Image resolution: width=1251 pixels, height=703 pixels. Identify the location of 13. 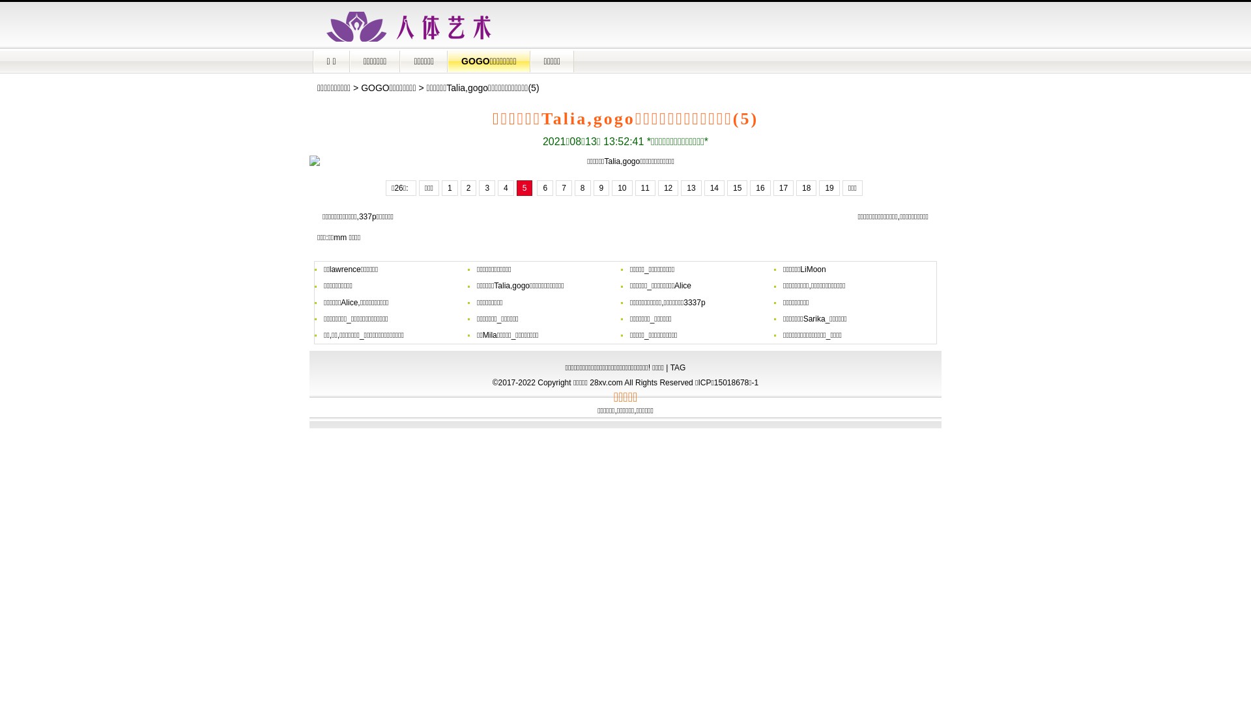
(691, 188).